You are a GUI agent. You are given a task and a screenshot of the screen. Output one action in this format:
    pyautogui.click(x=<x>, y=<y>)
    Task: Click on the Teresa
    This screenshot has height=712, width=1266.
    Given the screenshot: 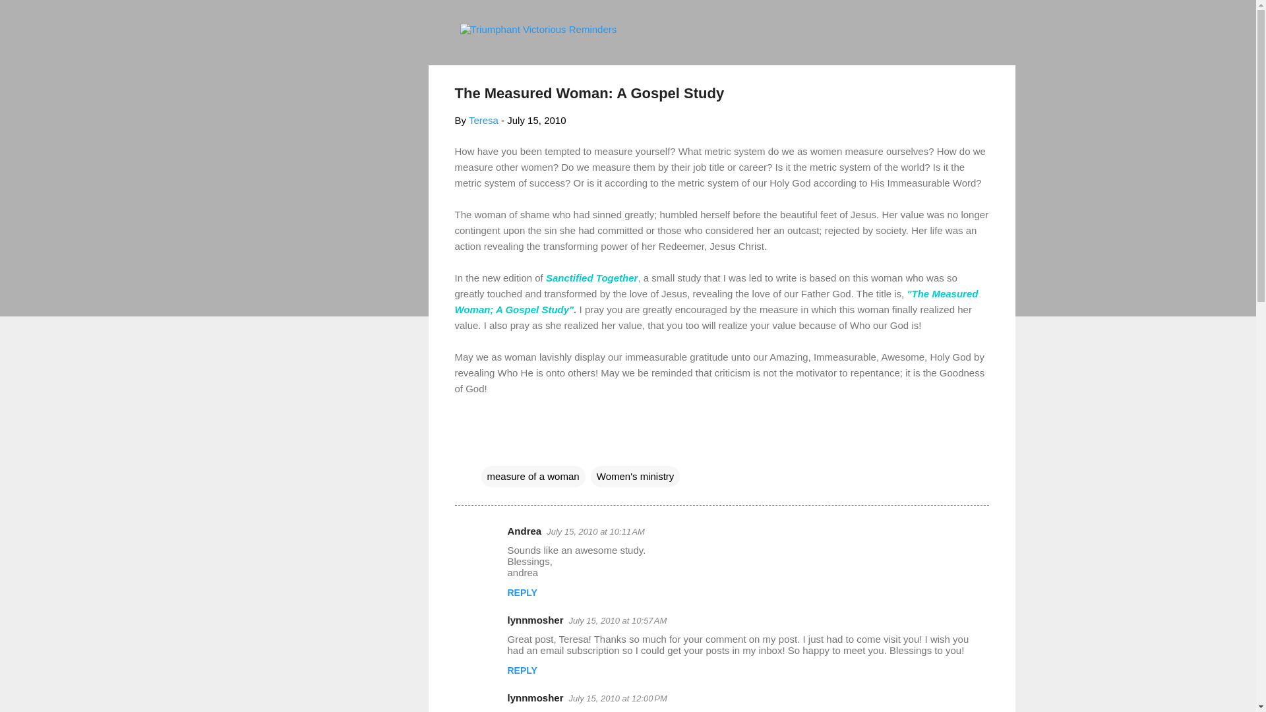 What is the action you would take?
    pyautogui.click(x=483, y=120)
    